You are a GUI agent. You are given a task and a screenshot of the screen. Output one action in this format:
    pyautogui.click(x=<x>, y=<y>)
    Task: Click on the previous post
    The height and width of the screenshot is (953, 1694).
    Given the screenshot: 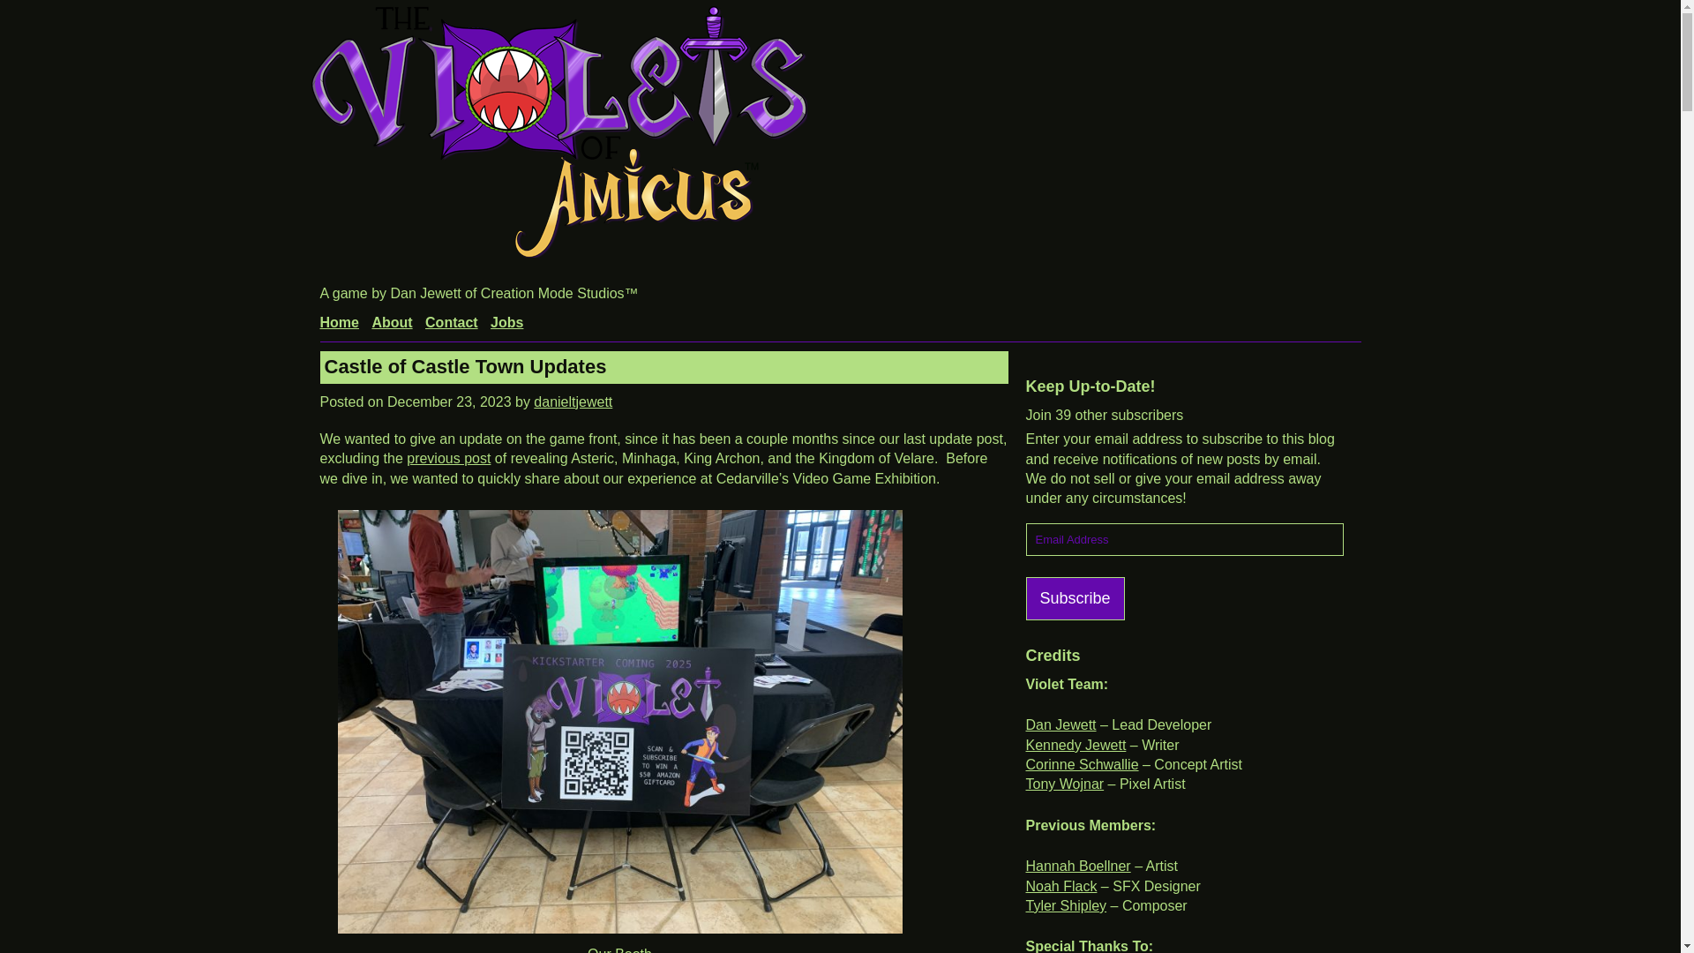 What is the action you would take?
    pyautogui.click(x=448, y=458)
    